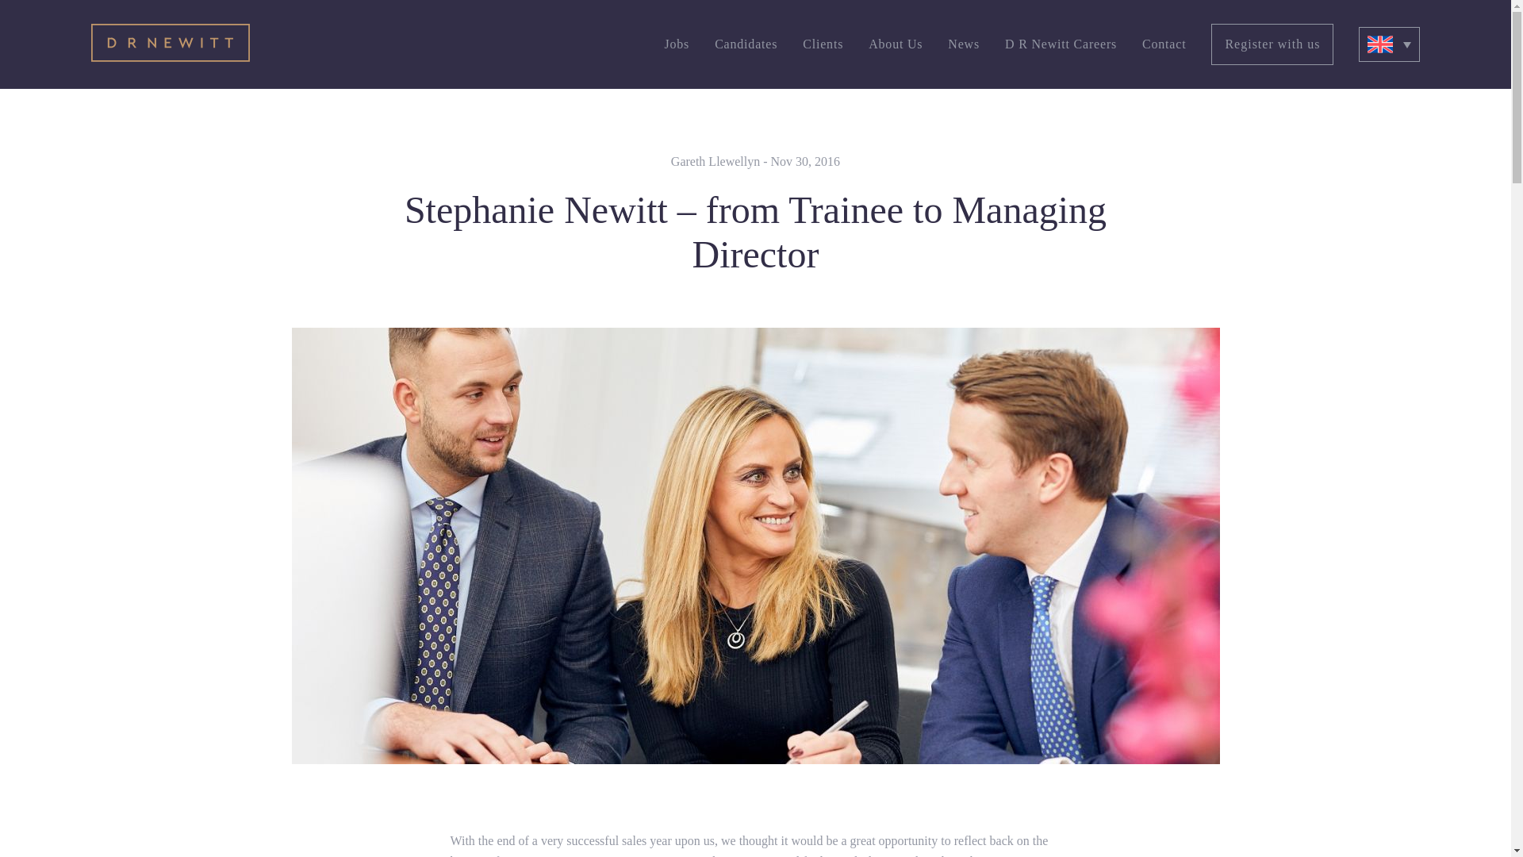 This screenshot has width=1523, height=857. What do you see at coordinates (677, 44) in the screenshot?
I see `Jobs` at bounding box center [677, 44].